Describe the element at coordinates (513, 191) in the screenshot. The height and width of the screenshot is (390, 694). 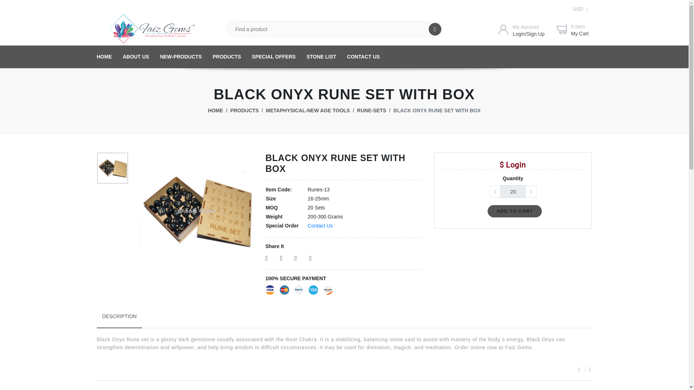
I see `20` at that location.